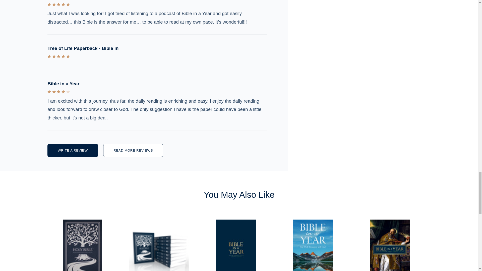 Image resolution: width=482 pixels, height=271 pixels. What do you see at coordinates (313, 245) in the screenshot?
I see `Bible in a Year - RSV-2CE - Paperback` at bounding box center [313, 245].